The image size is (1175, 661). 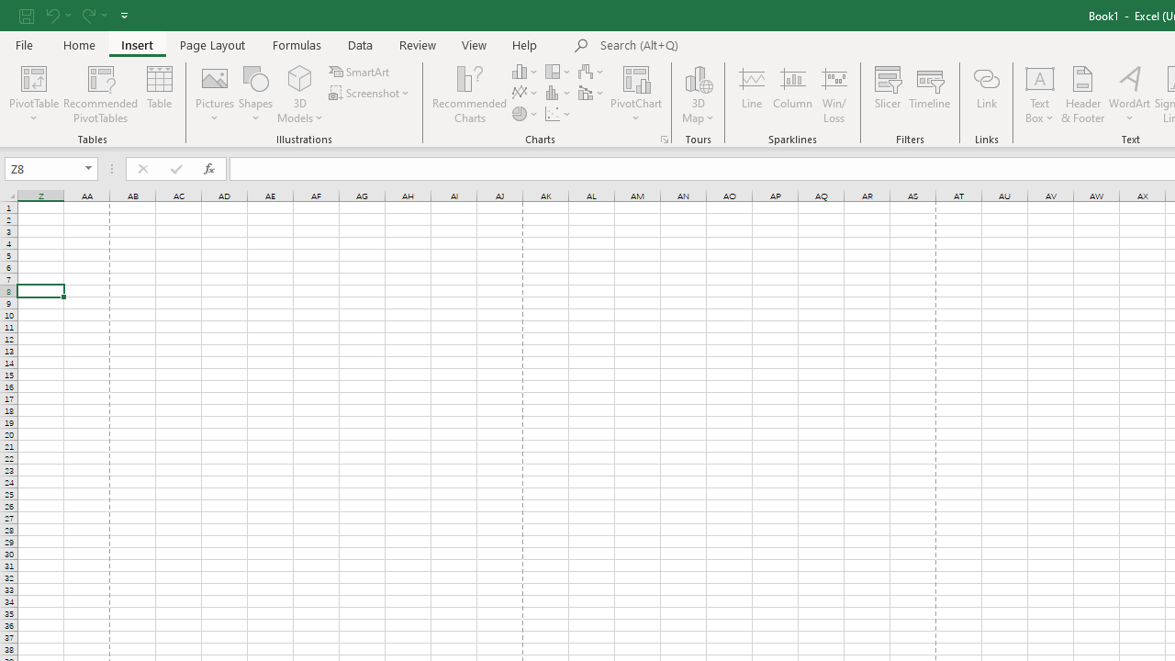 I want to click on PivotTable, so click(x=33, y=94).